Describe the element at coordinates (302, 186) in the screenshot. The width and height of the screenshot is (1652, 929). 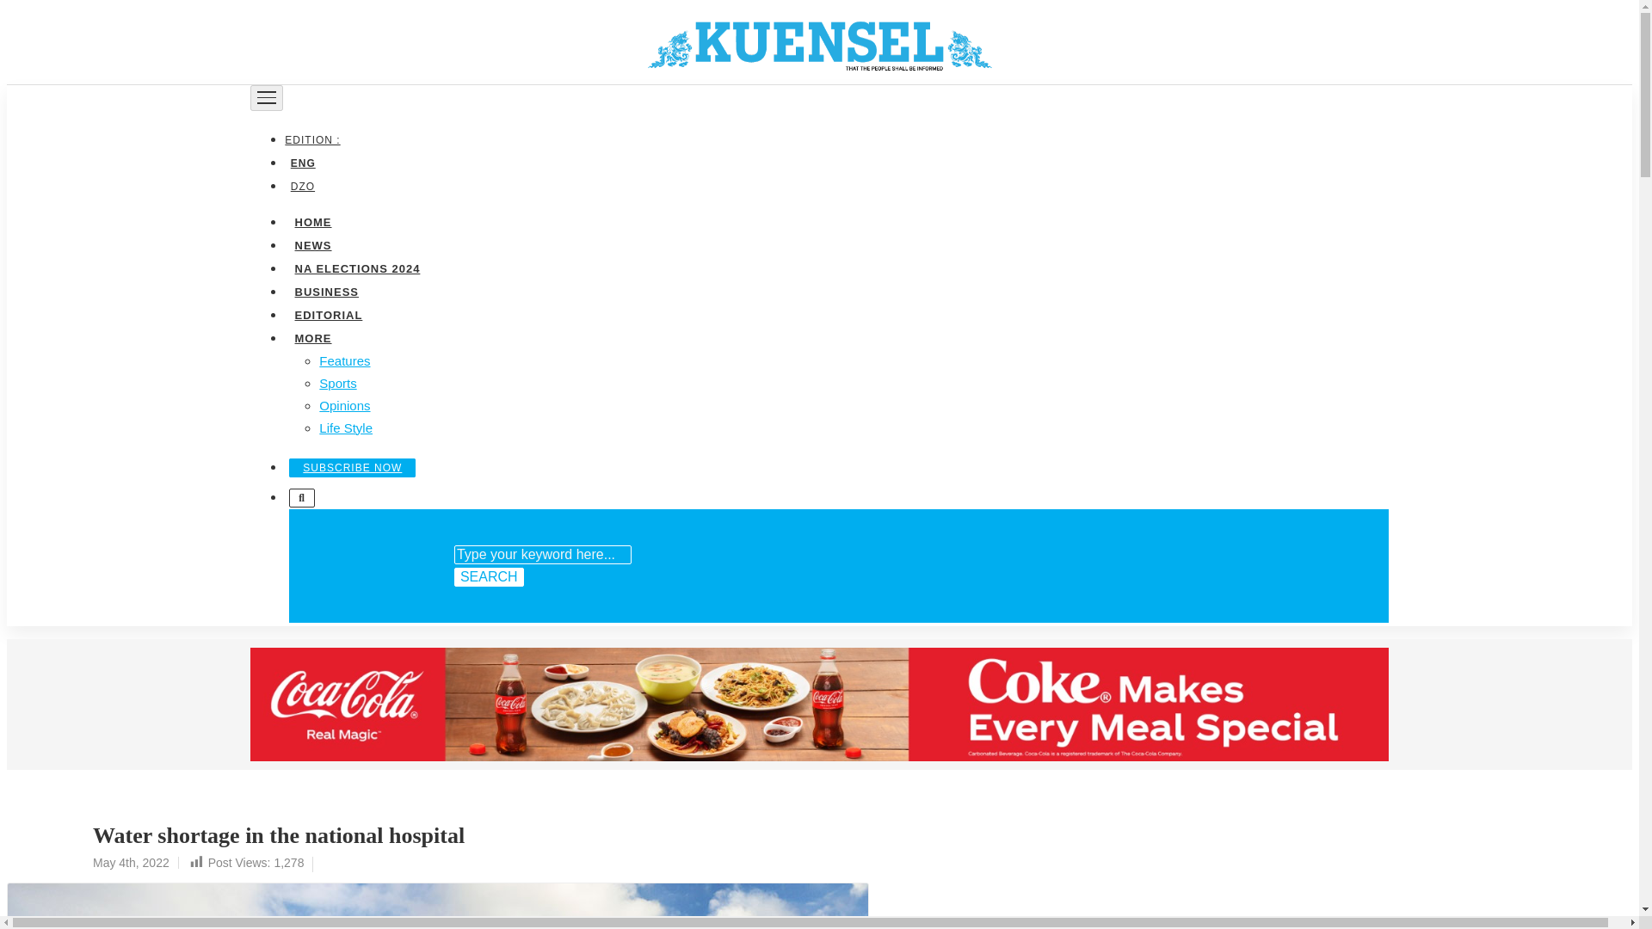
I see `DZO` at that location.